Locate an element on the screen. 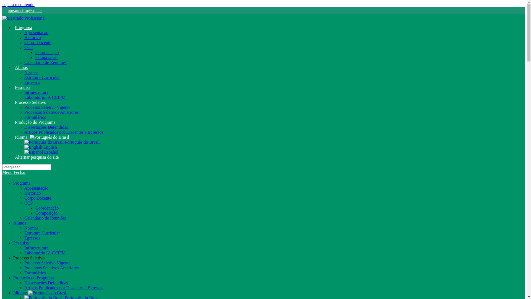 The image size is (531, 299). Pesquisa is located at coordinates (23, 87).